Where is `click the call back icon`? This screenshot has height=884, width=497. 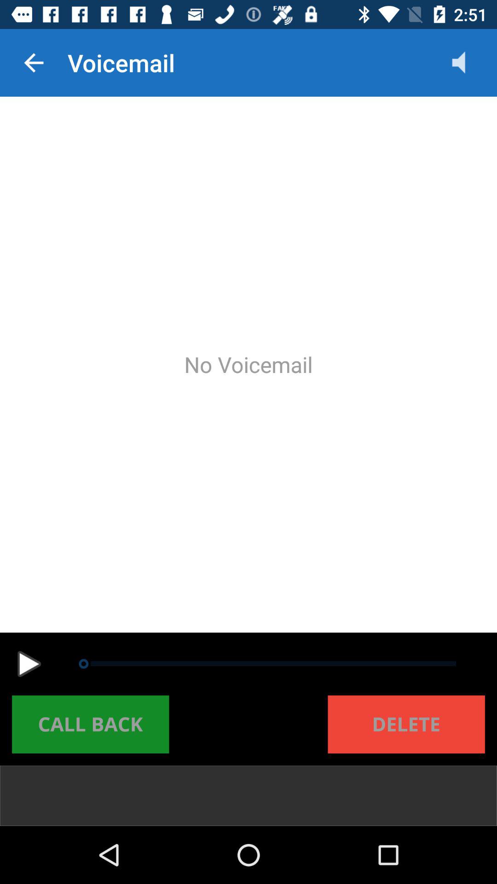
click the call back icon is located at coordinates (90, 724).